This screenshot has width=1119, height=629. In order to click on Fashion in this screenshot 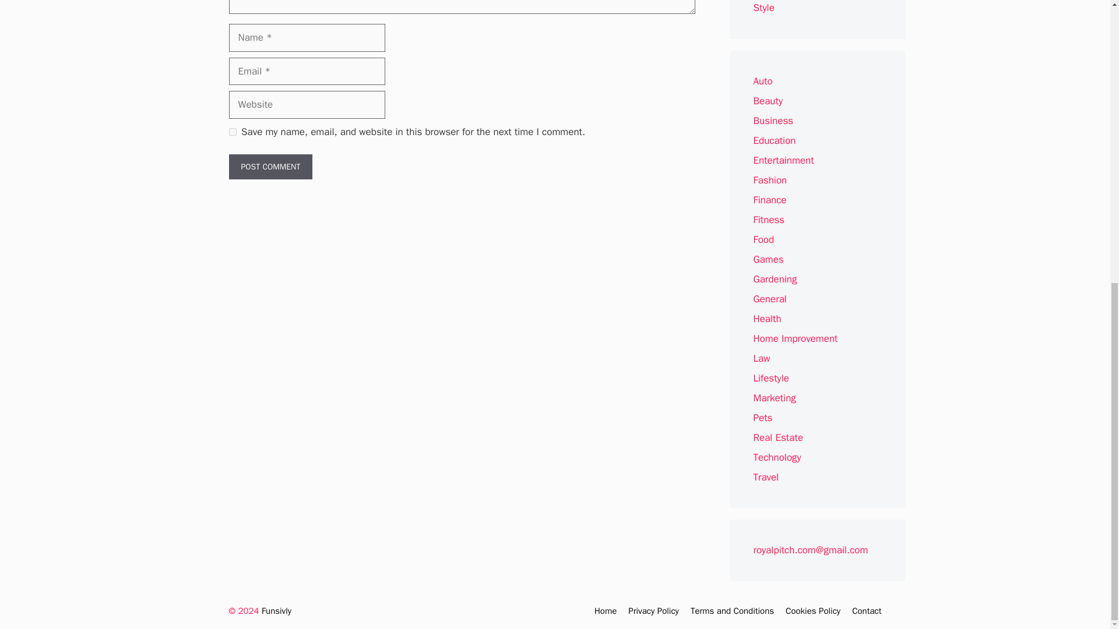, I will do `click(769, 180)`.